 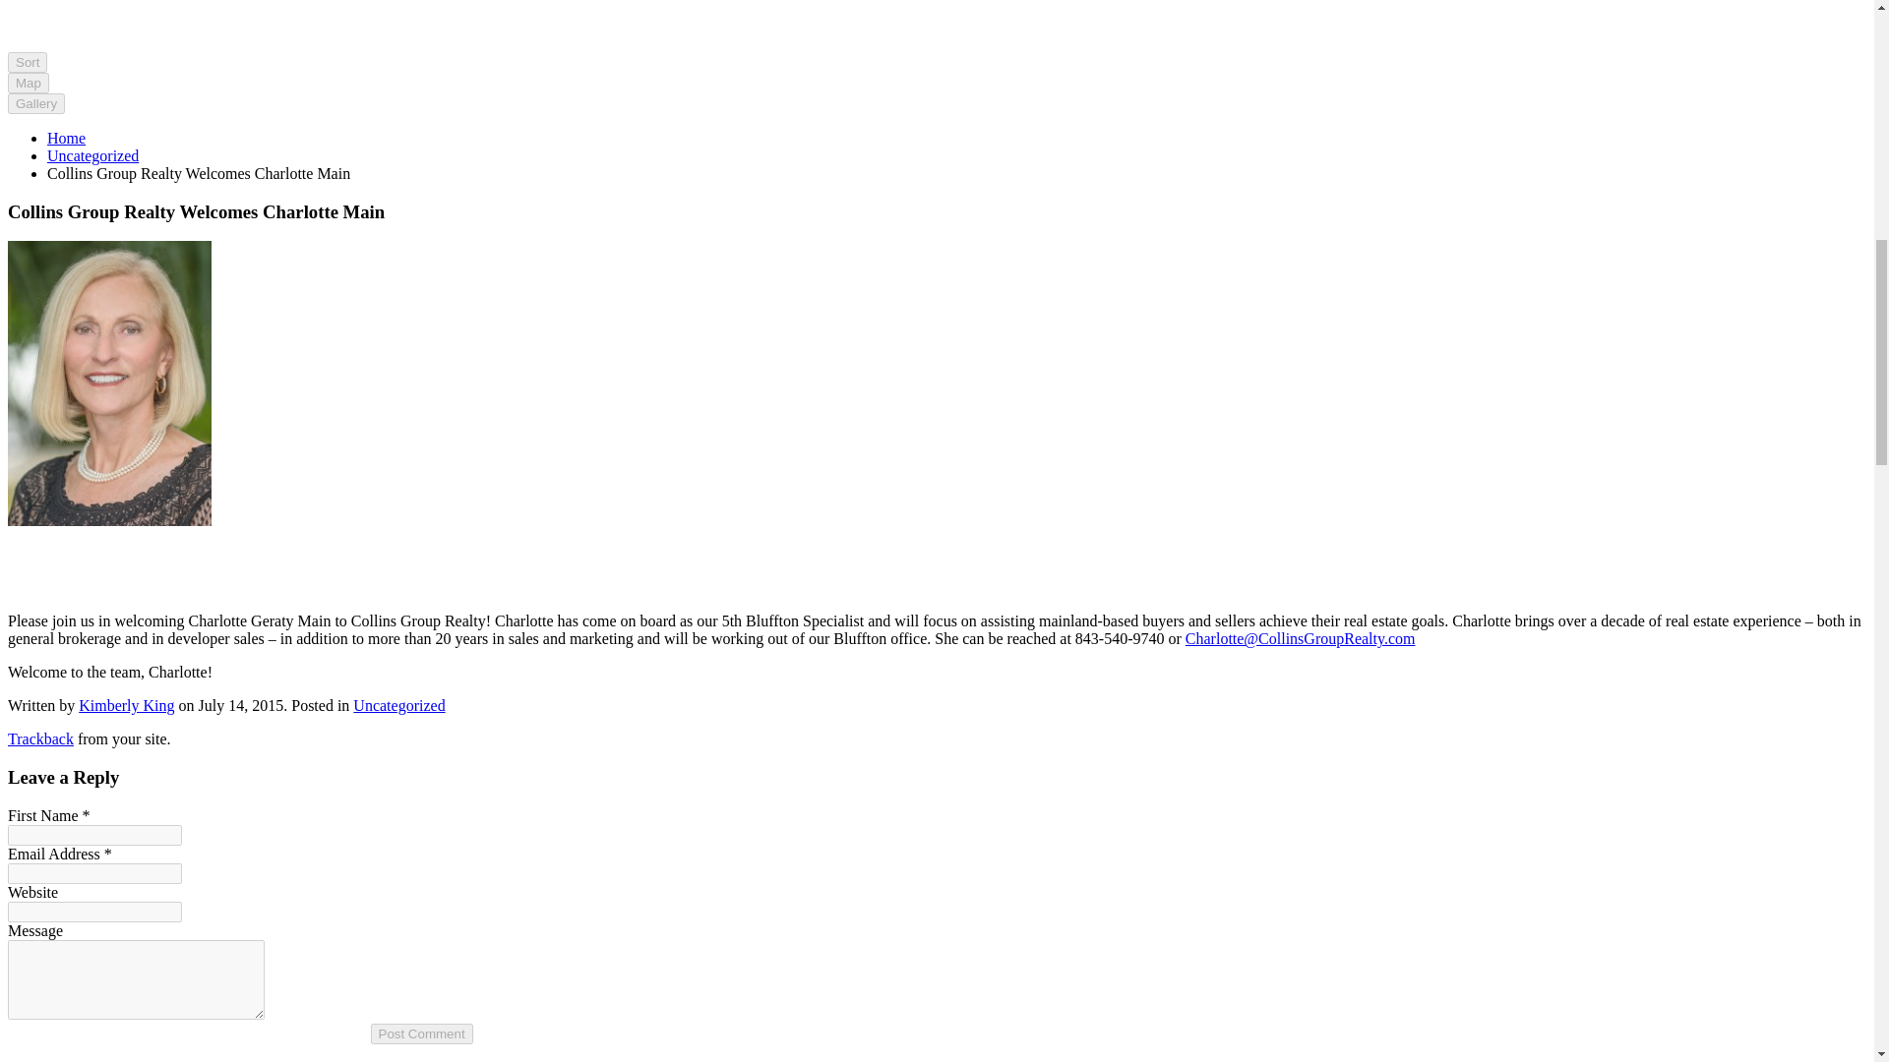 What do you see at coordinates (35, 102) in the screenshot?
I see `Gallery View` at bounding box center [35, 102].